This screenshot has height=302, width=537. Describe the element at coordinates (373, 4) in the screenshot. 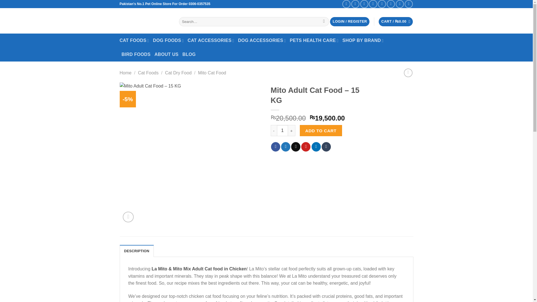

I see `Send us an email` at that location.